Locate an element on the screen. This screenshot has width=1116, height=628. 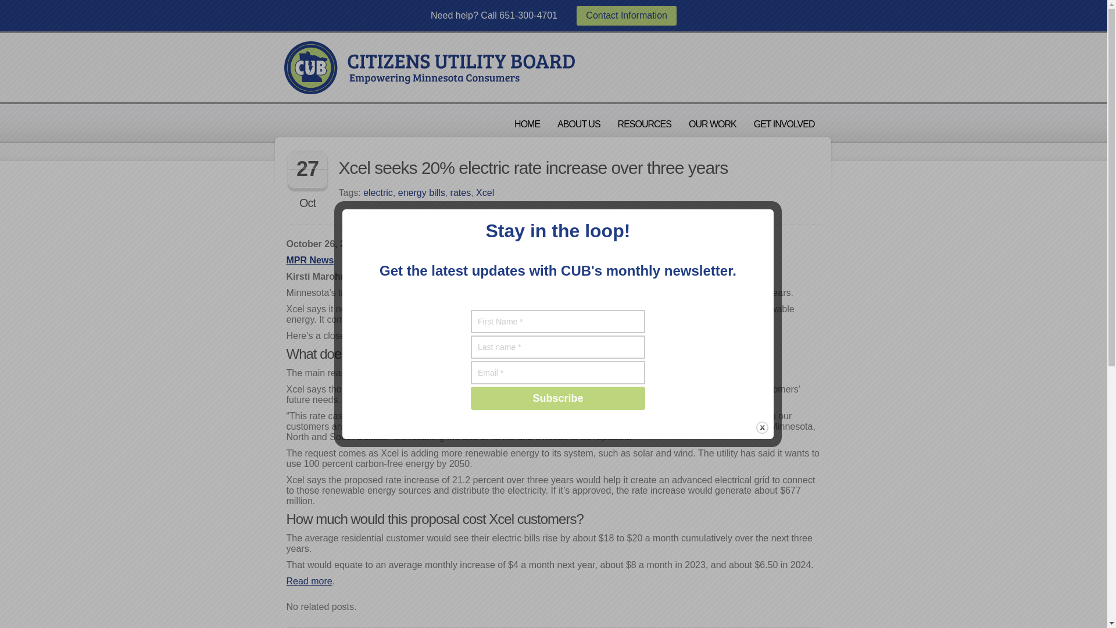
MPR News is located at coordinates (309, 259).